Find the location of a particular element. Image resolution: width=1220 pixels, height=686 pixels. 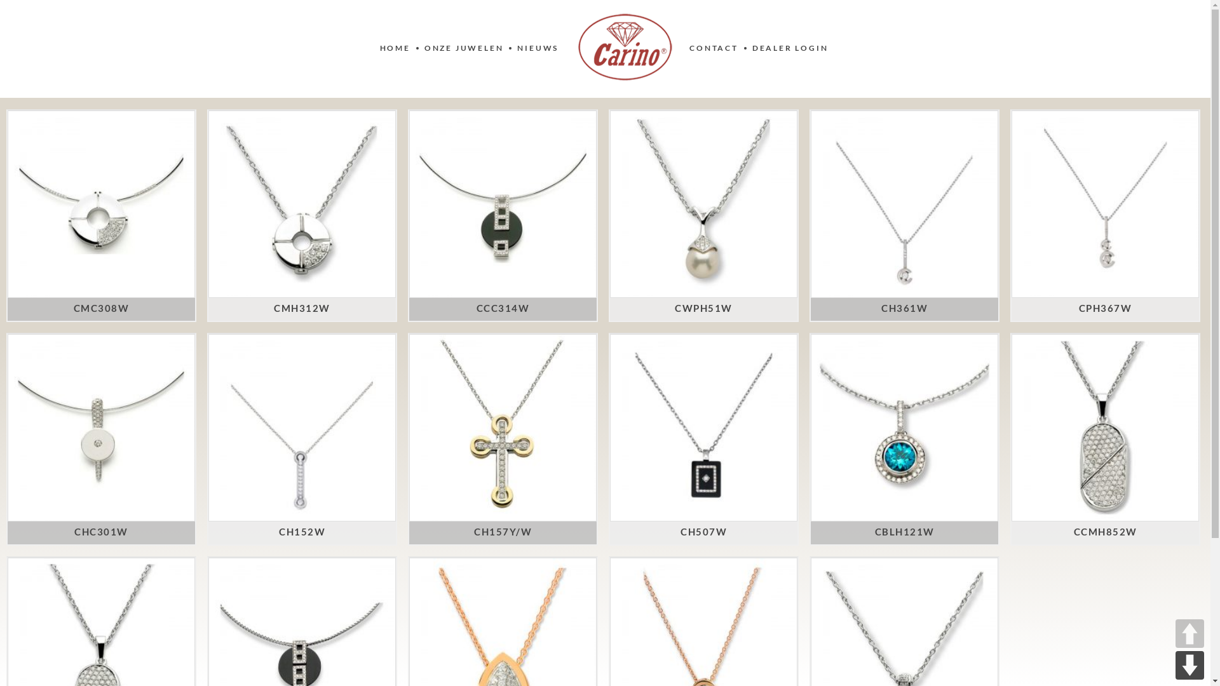

CONTACT is located at coordinates (714, 48).